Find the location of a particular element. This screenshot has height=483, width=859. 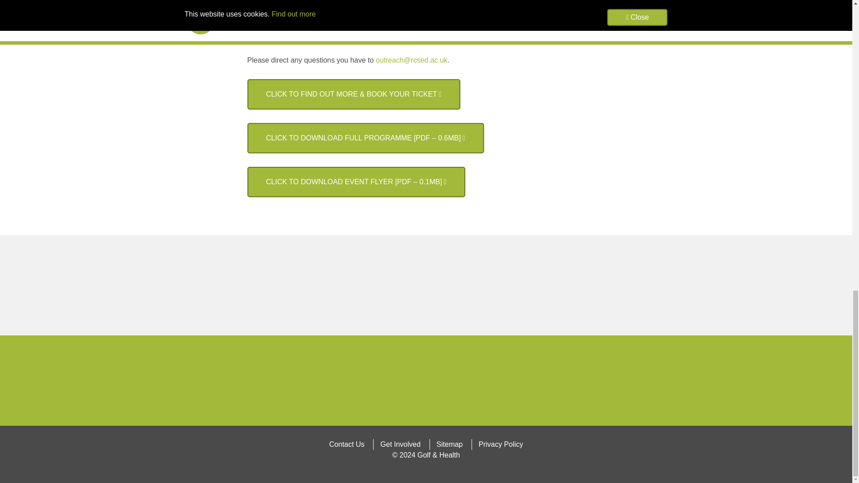

Get Involved is located at coordinates (400, 444).